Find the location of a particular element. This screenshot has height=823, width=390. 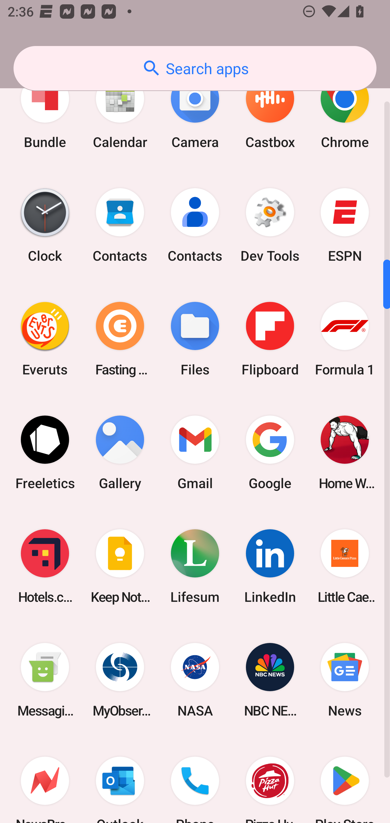

Lifesum is located at coordinates (195, 566).